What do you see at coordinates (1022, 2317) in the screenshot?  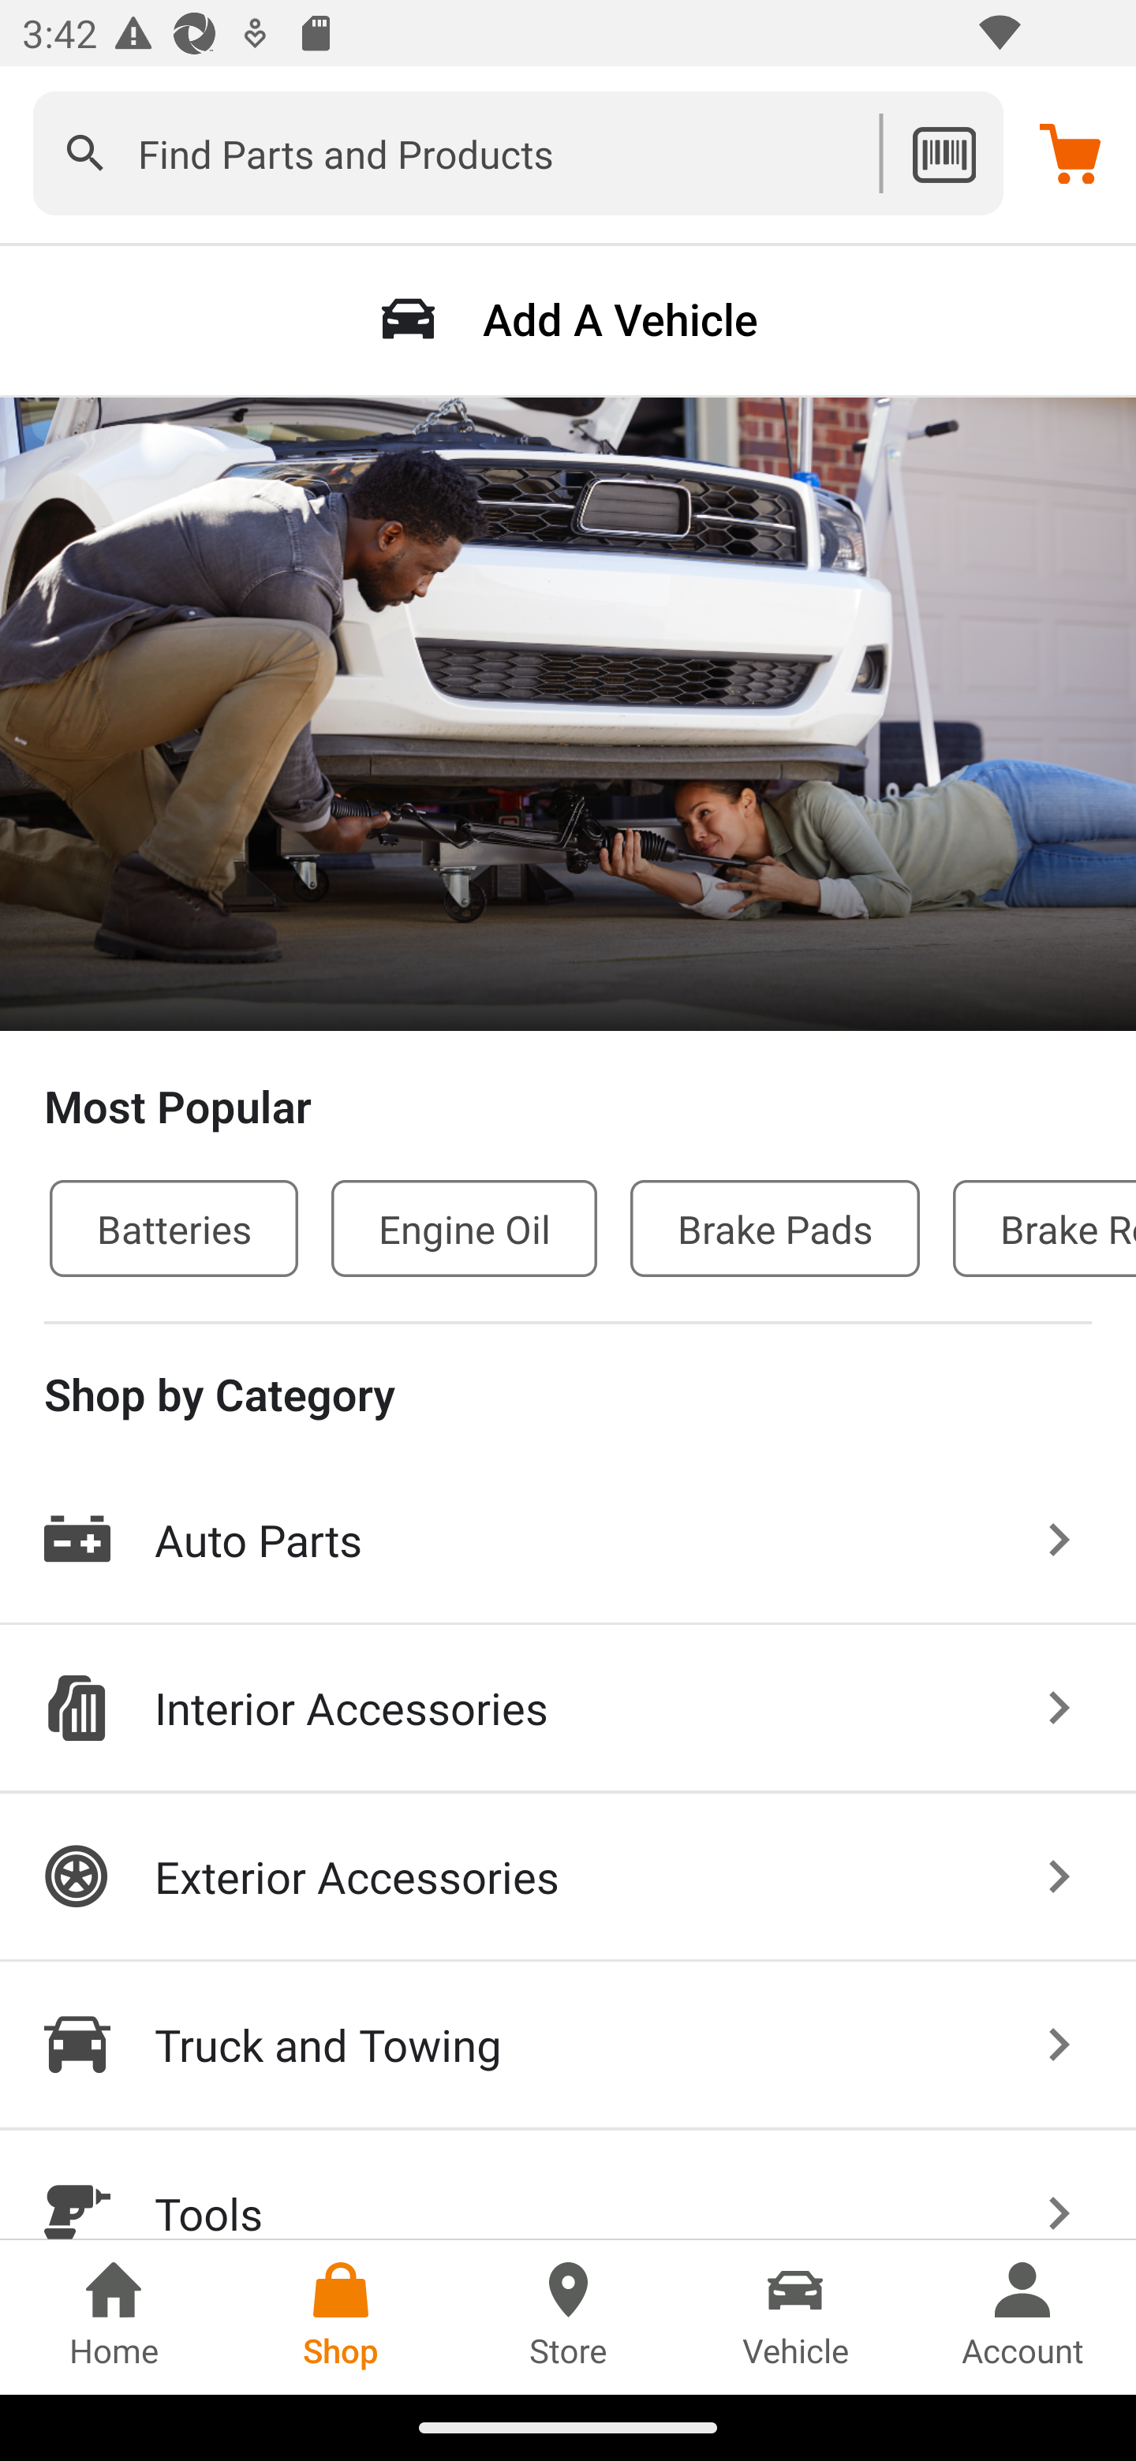 I see `Account` at bounding box center [1022, 2317].